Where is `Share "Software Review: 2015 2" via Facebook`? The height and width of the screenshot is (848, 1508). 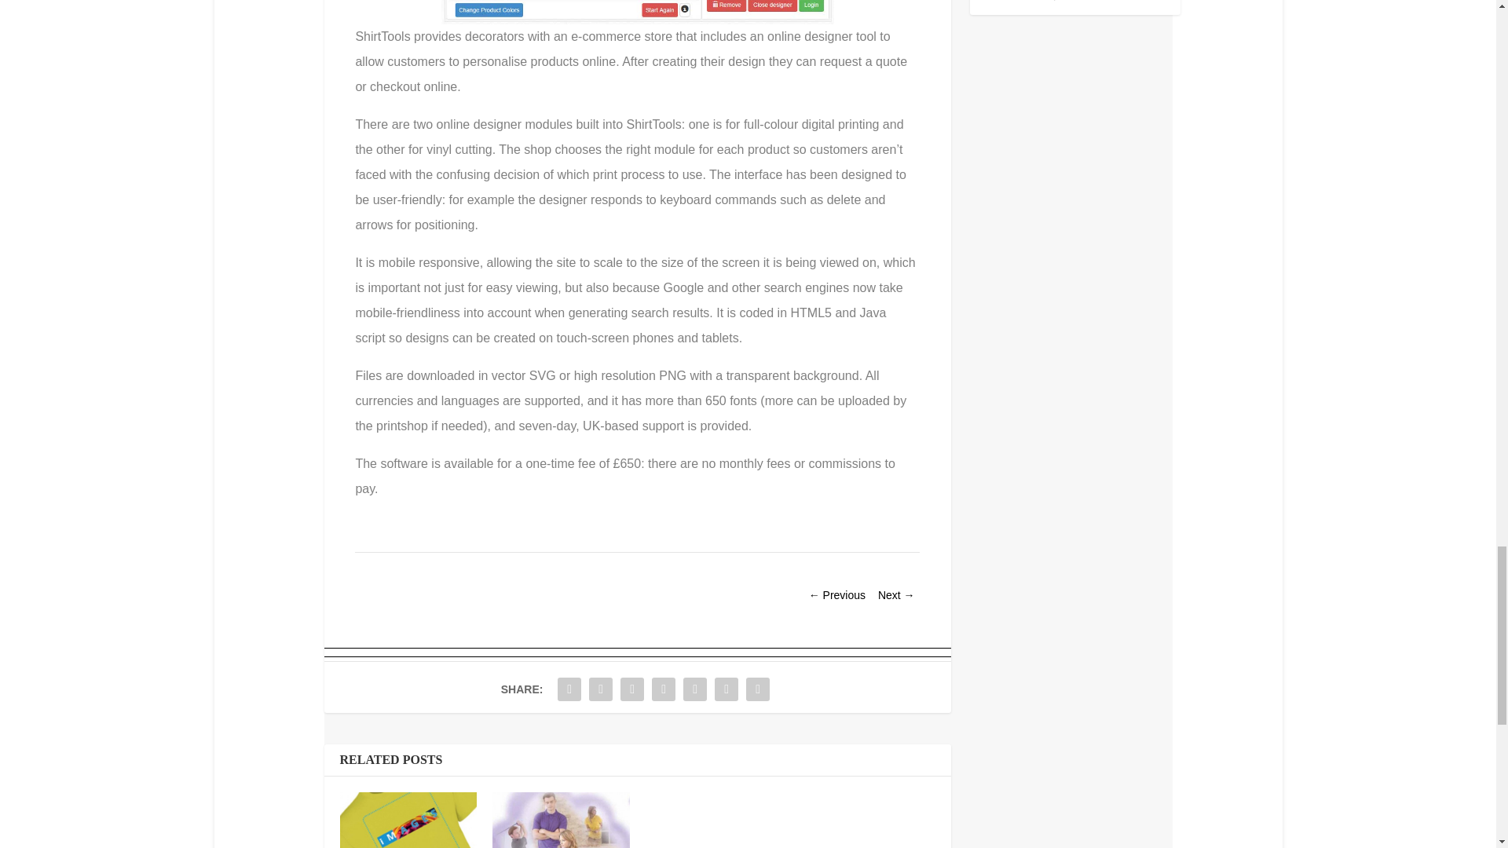 Share "Software Review: 2015 2" via Facebook is located at coordinates (569, 689).